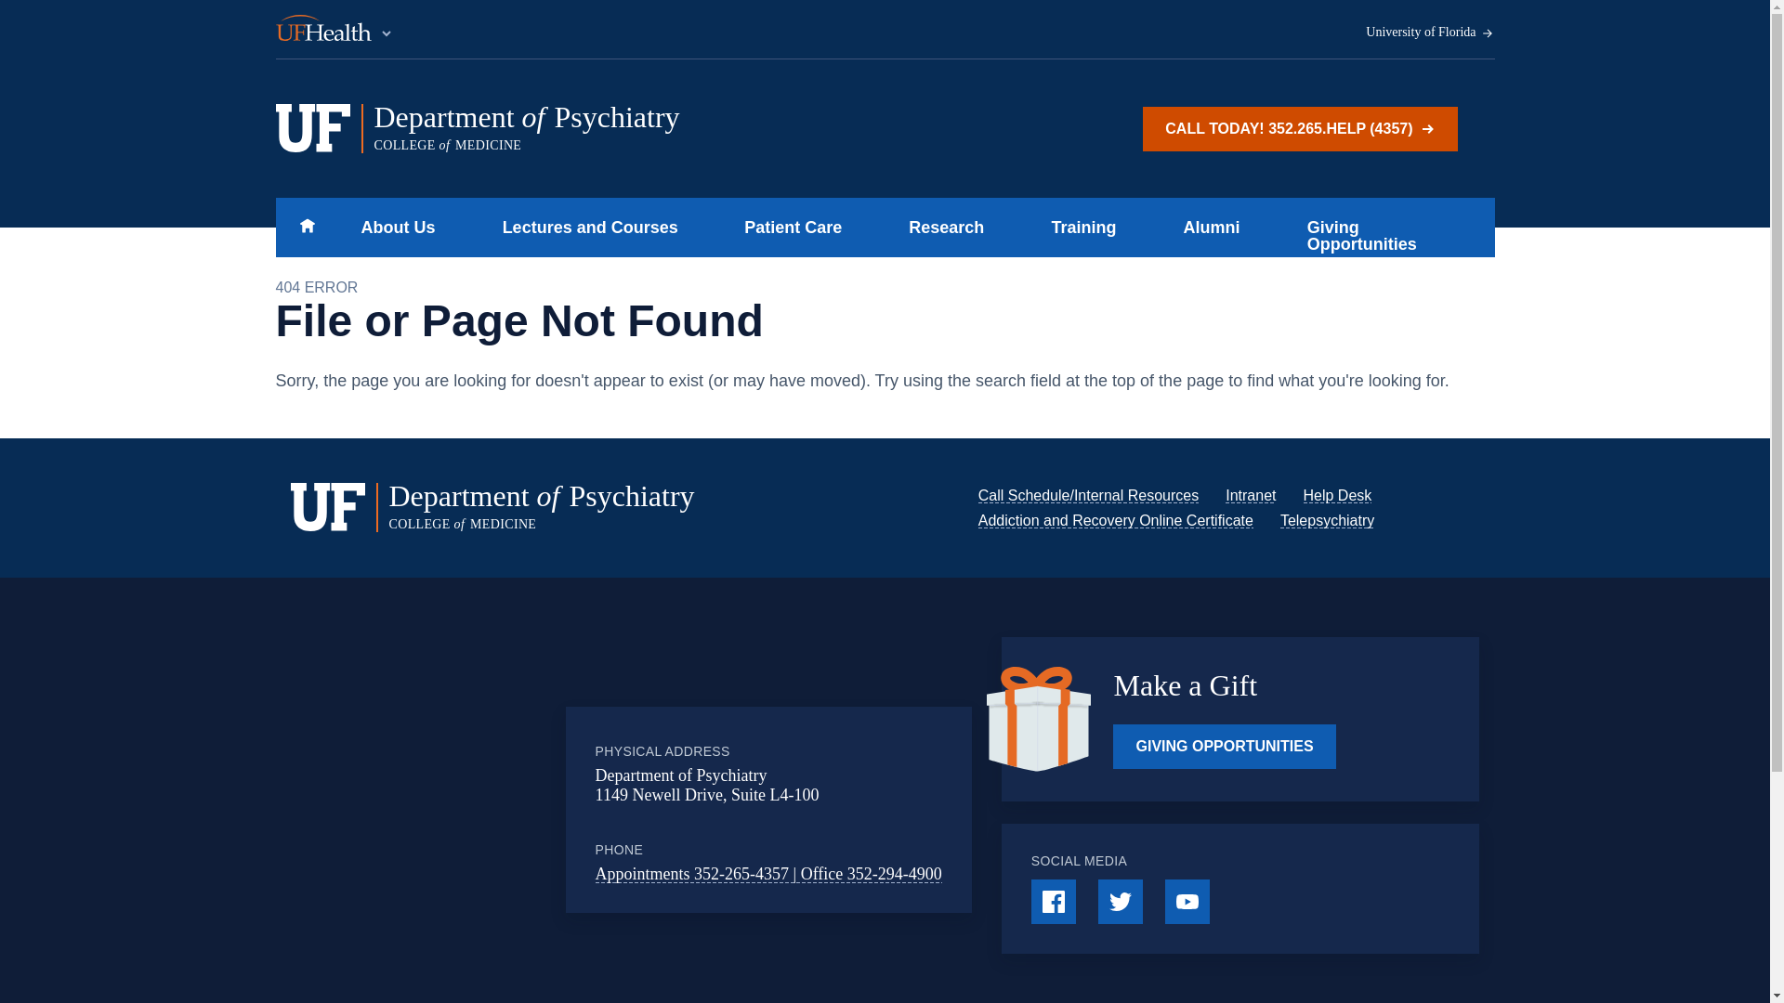 This screenshot has width=1784, height=1003. What do you see at coordinates (1336, 495) in the screenshot?
I see `Skip to main content` at bounding box center [1336, 495].